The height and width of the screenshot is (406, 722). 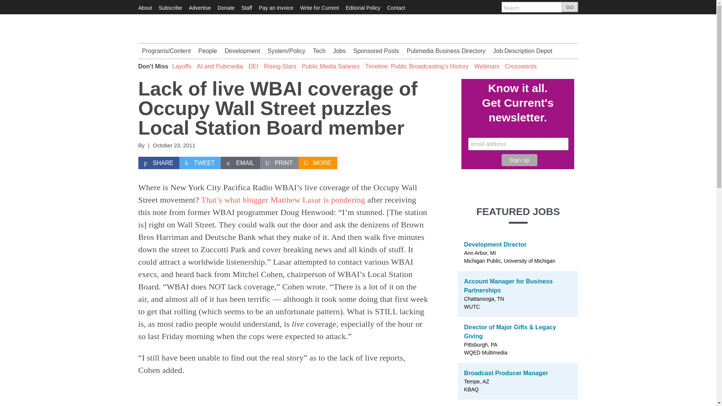 I want to click on Advertise, so click(x=199, y=8).